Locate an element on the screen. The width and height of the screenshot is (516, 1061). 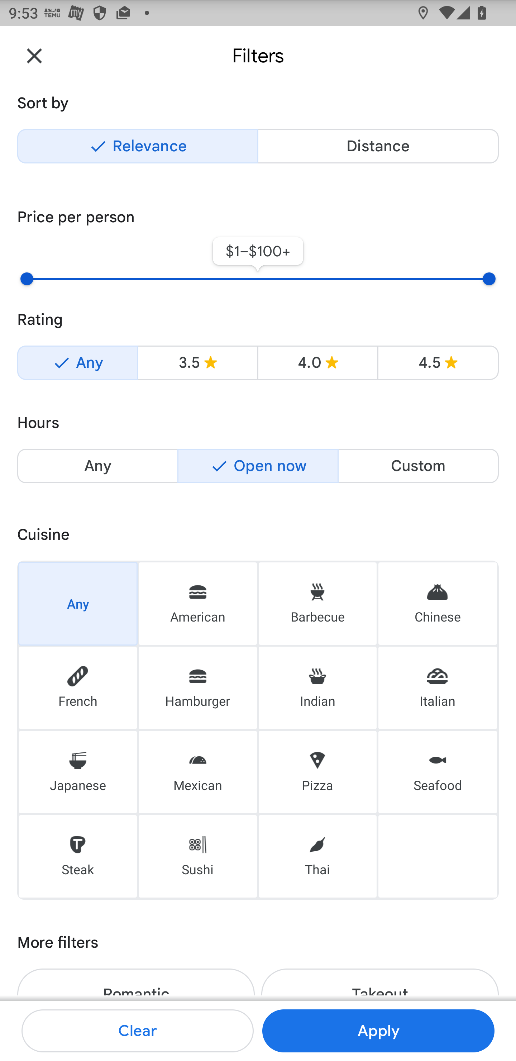
Thai is located at coordinates (317, 857).